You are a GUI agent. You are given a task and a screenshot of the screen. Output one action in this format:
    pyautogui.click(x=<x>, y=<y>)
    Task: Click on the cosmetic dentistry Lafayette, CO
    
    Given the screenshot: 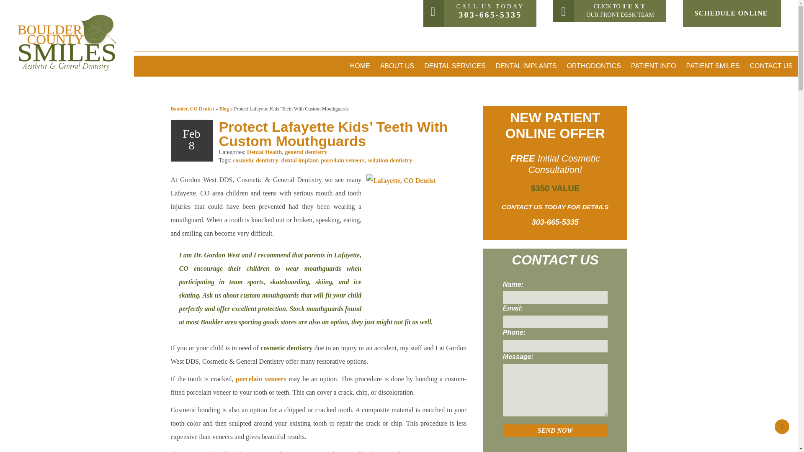 What is the action you would take?
    pyautogui.click(x=286, y=348)
    